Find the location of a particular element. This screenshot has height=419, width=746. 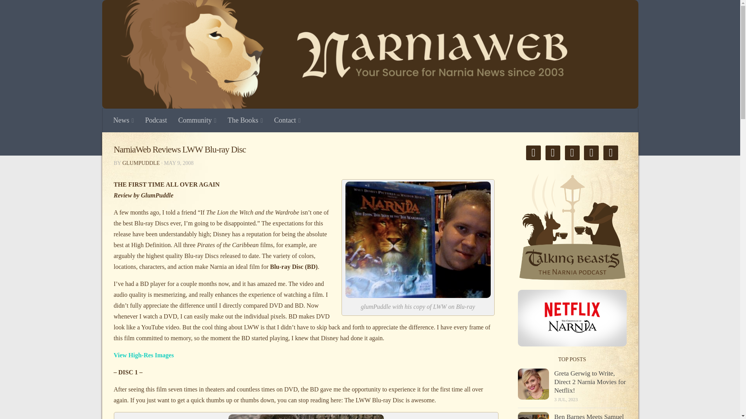

Instagram is located at coordinates (611, 152).